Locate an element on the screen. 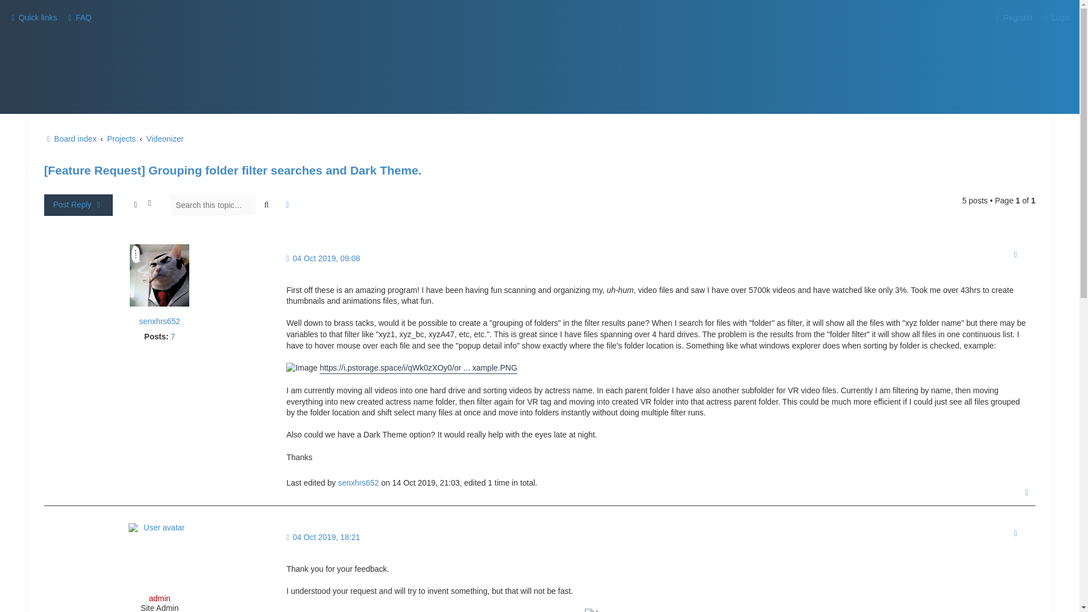  Post Reply is located at coordinates (78, 205).